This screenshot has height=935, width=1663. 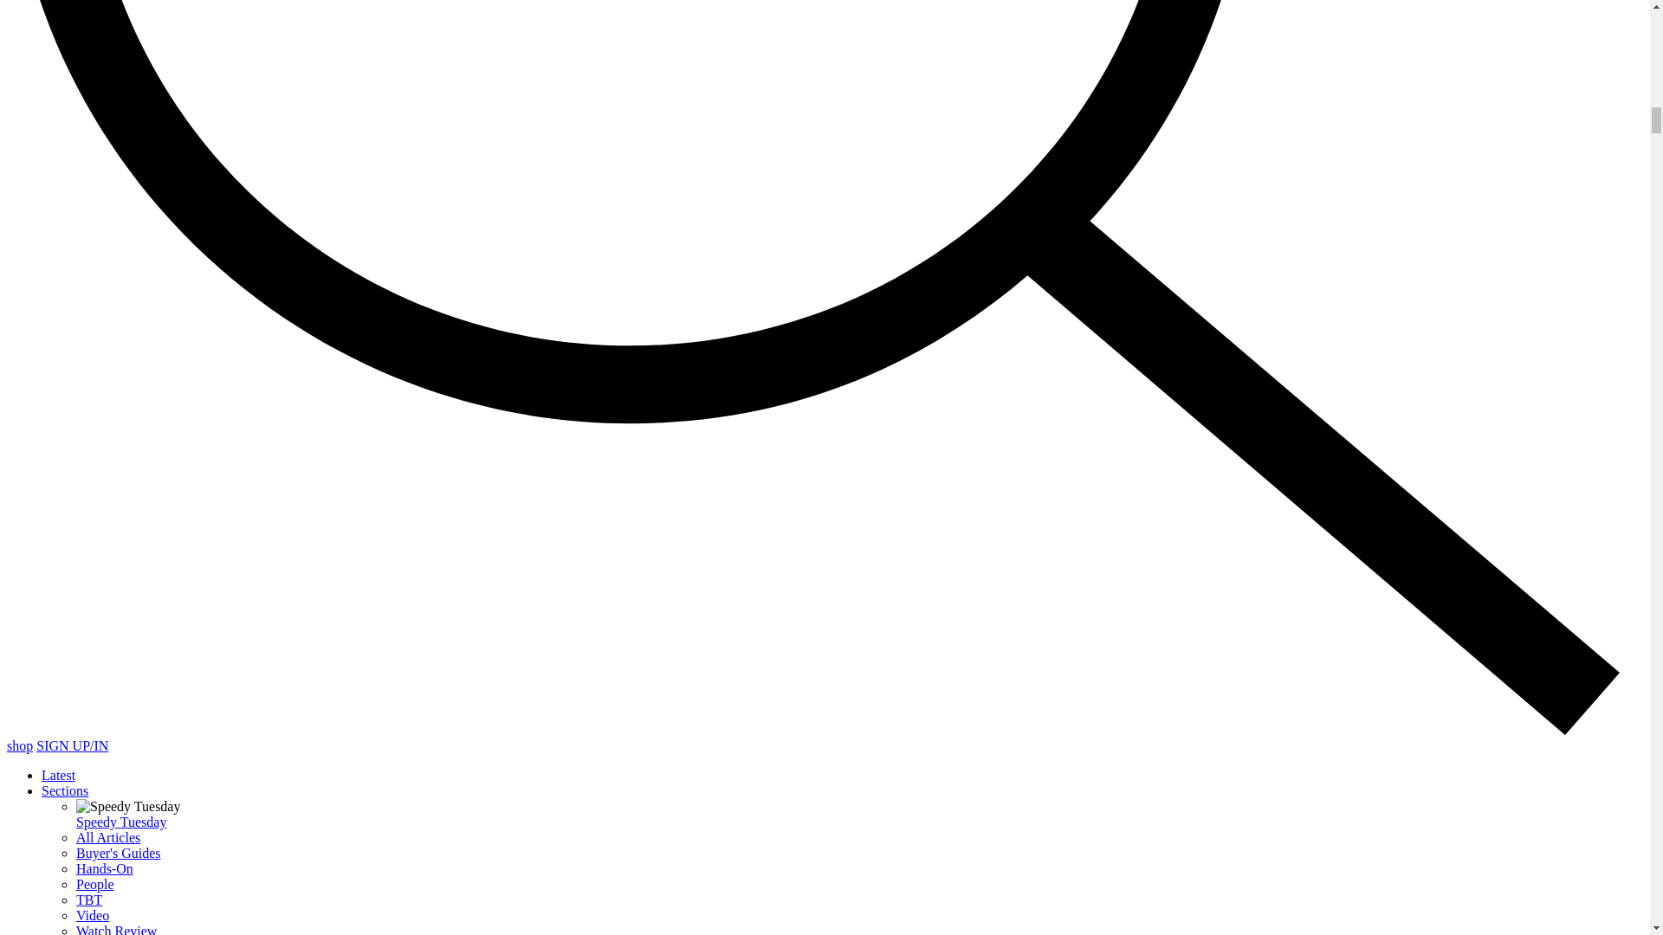 What do you see at coordinates (58, 774) in the screenshot?
I see `Latest` at bounding box center [58, 774].